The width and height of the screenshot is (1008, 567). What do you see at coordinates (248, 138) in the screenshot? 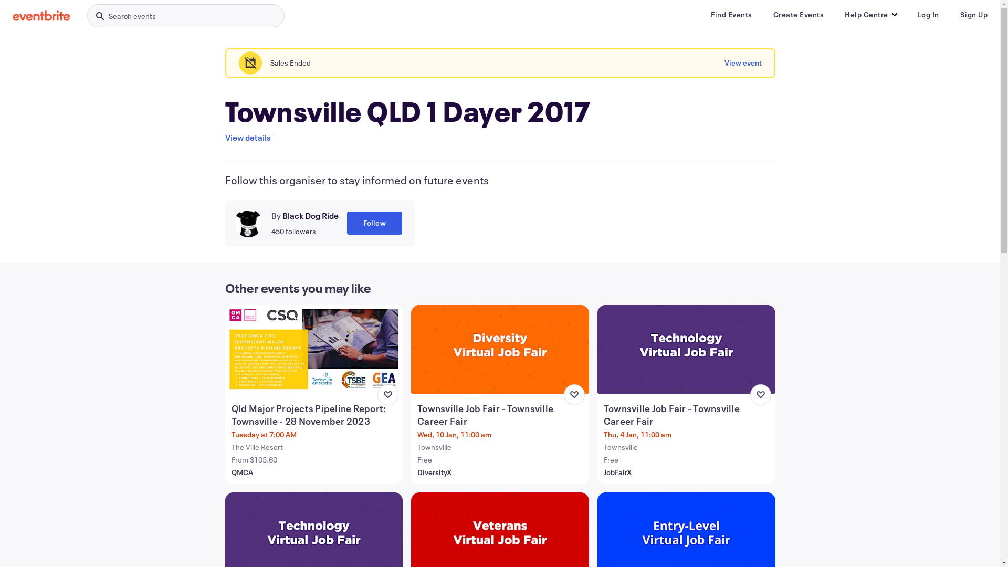
I see `View details` at bounding box center [248, 138].